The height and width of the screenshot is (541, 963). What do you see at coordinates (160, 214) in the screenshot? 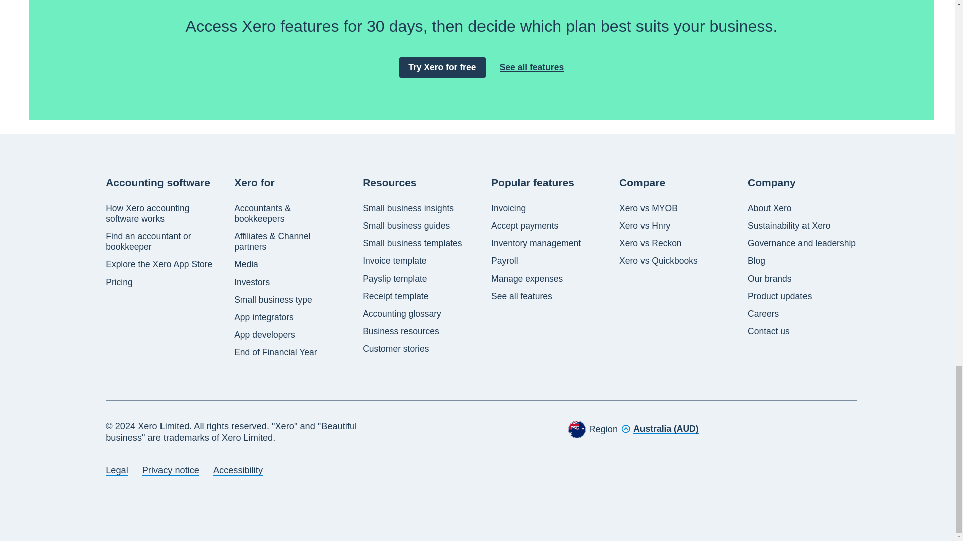
I see `How Xero accounting software works` at bounding box center [160, 214].